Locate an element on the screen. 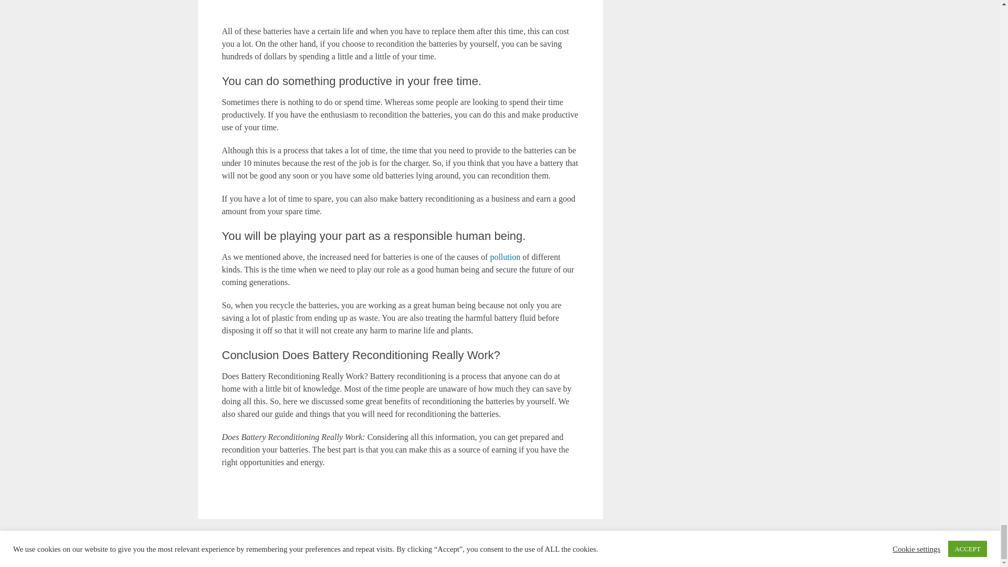  MyThemeShop is located at coordinates (724, 551).